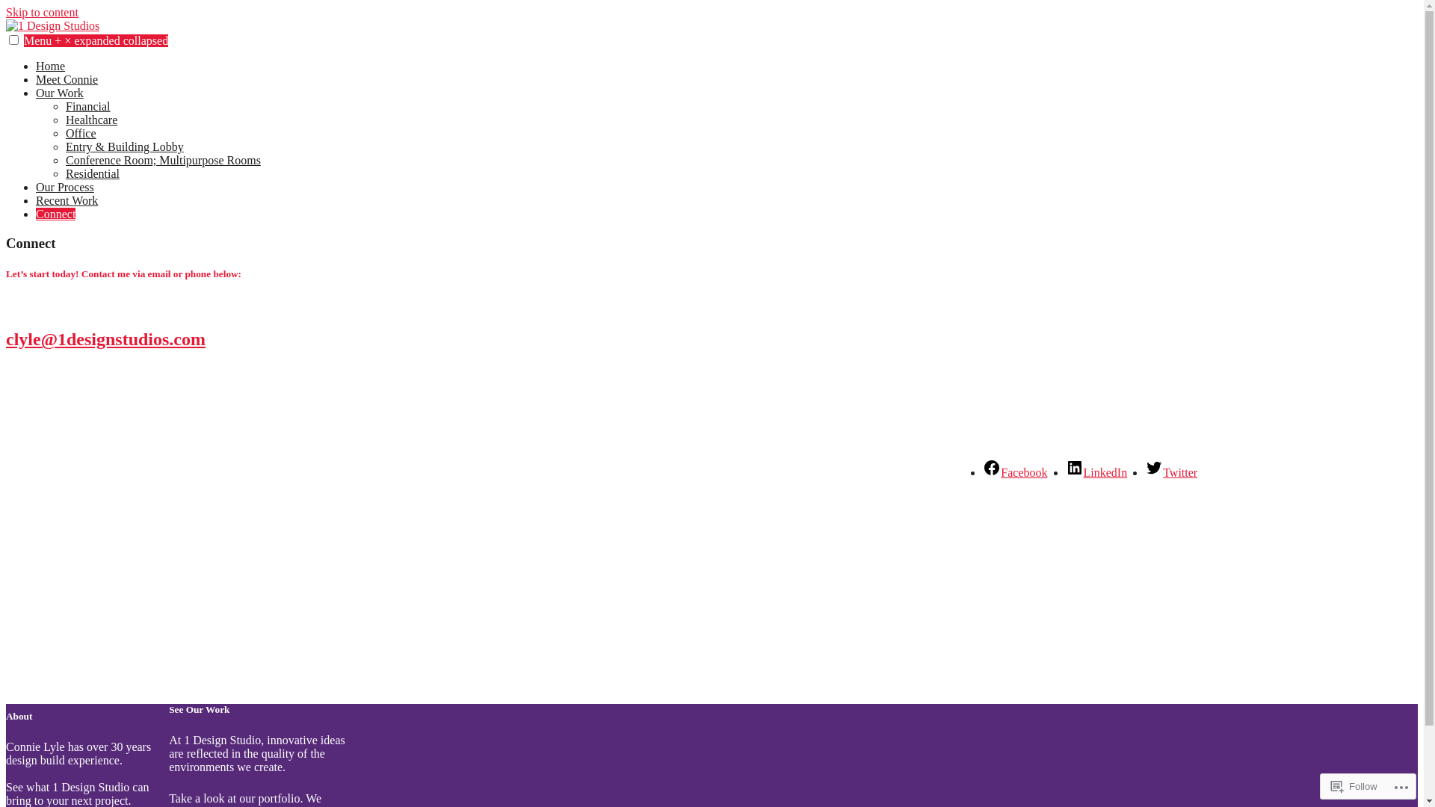 This screenshot has height=807, width=1435. I want to click on Follow, so click(1354, 786).